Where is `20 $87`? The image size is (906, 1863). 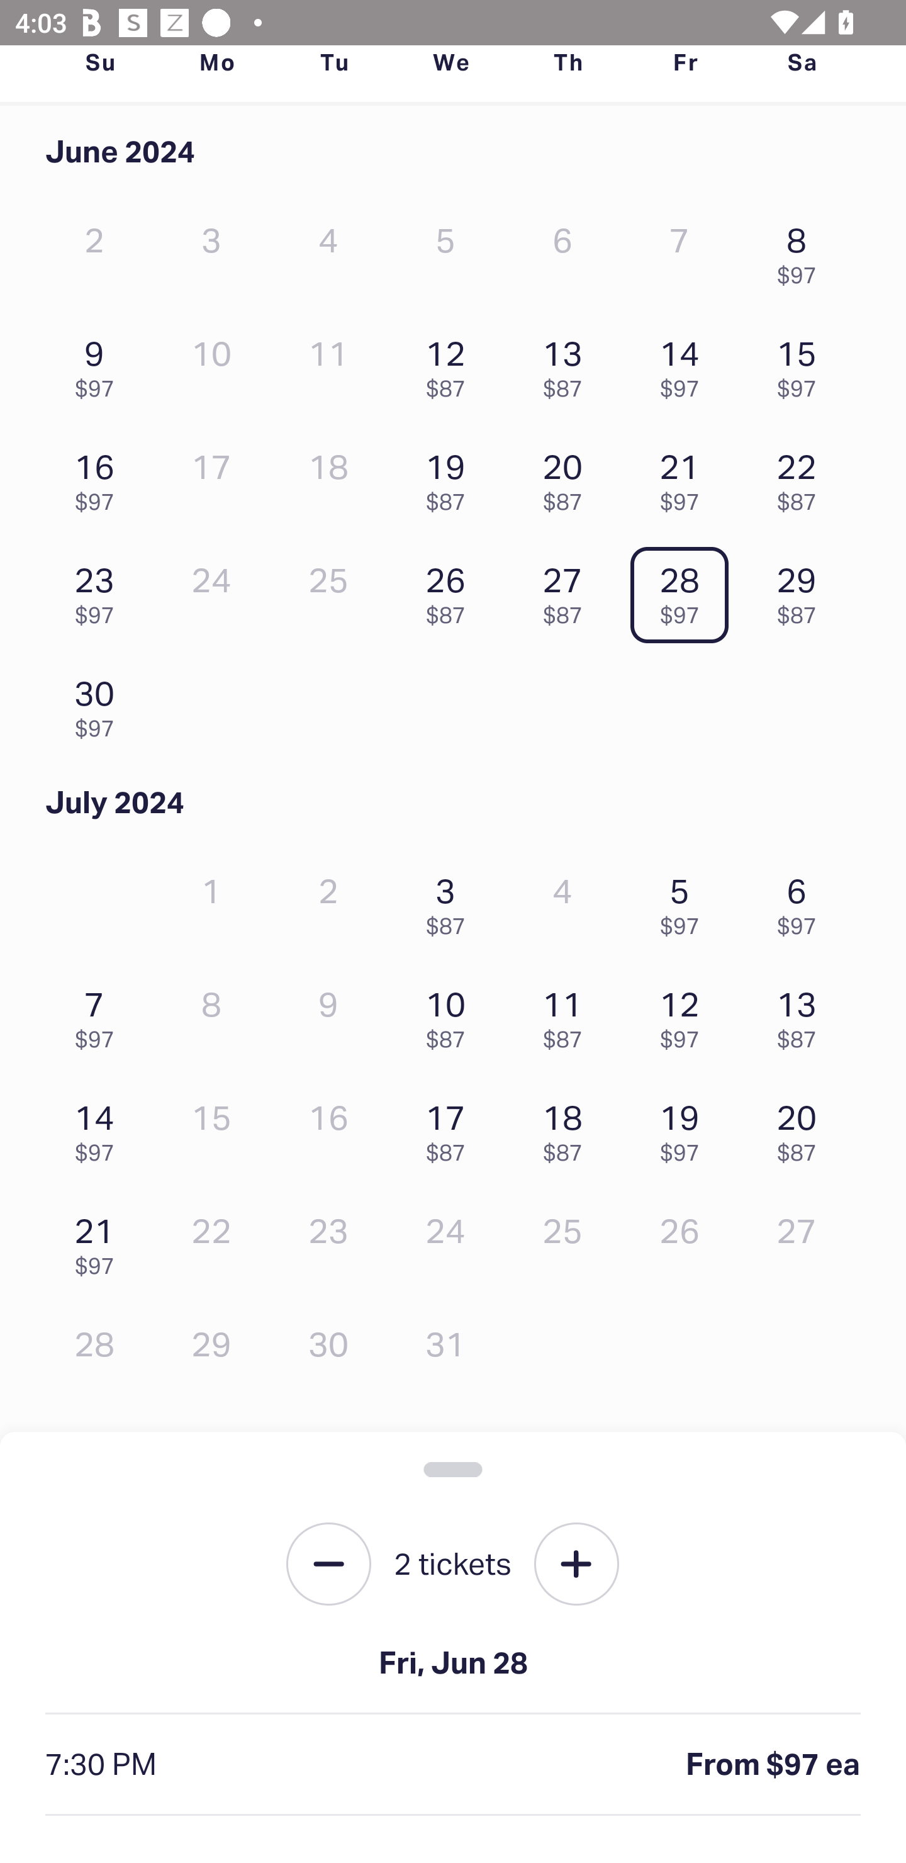 20 $87 is located at coordinates (802, 1128).